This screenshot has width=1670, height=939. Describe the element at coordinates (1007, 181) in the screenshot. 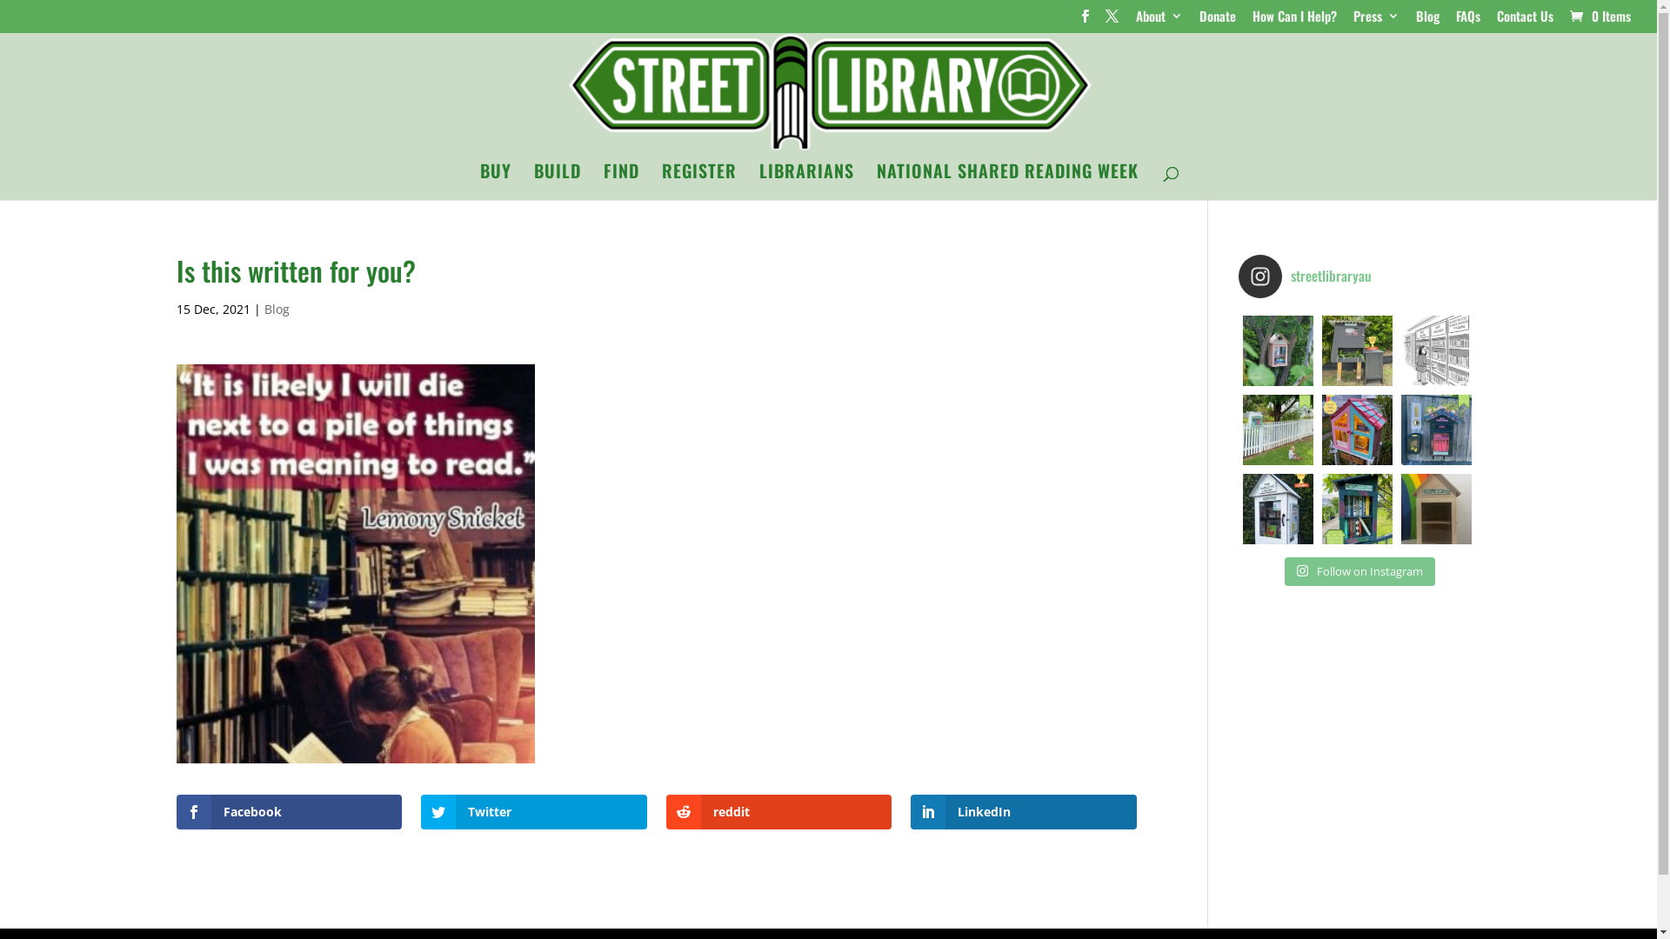

I see `NATIONAL SHARED READING WEEK` at that location.